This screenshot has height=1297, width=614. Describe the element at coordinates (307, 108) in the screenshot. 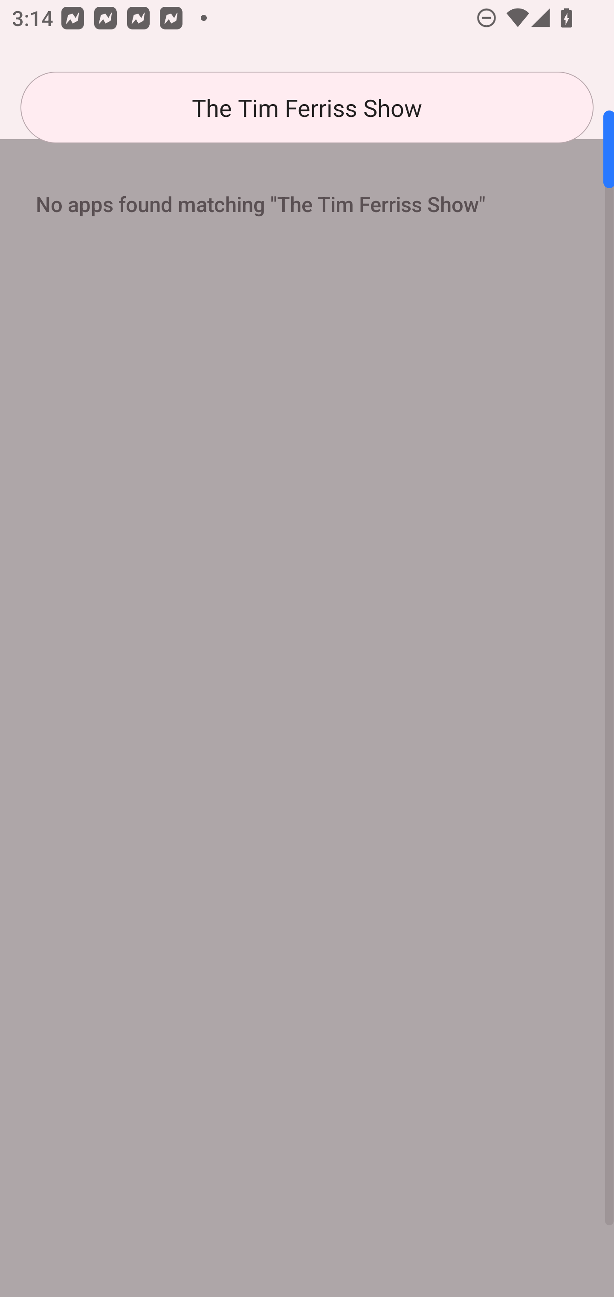

I see `The Tim Ferriss Show` at that location.